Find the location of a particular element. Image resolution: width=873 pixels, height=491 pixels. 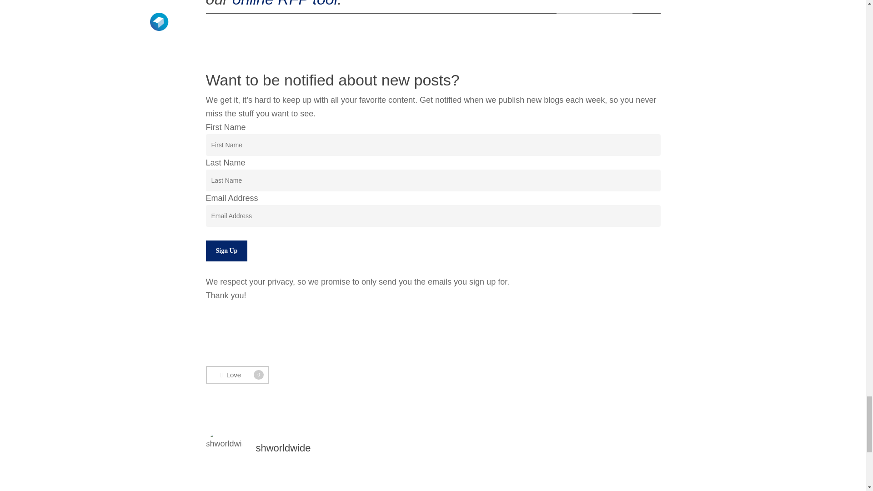

Love this is located at coordinates (236, 375).